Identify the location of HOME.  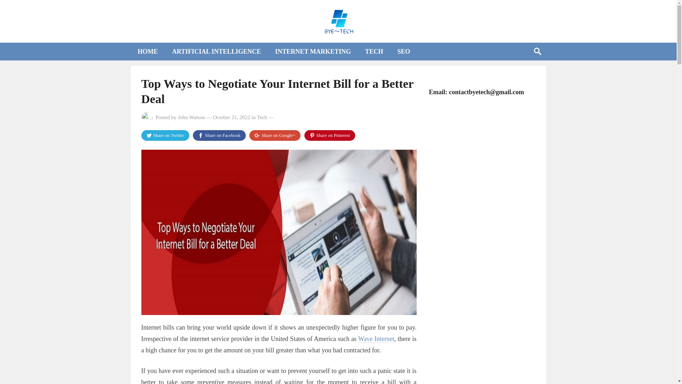
(148, 51).